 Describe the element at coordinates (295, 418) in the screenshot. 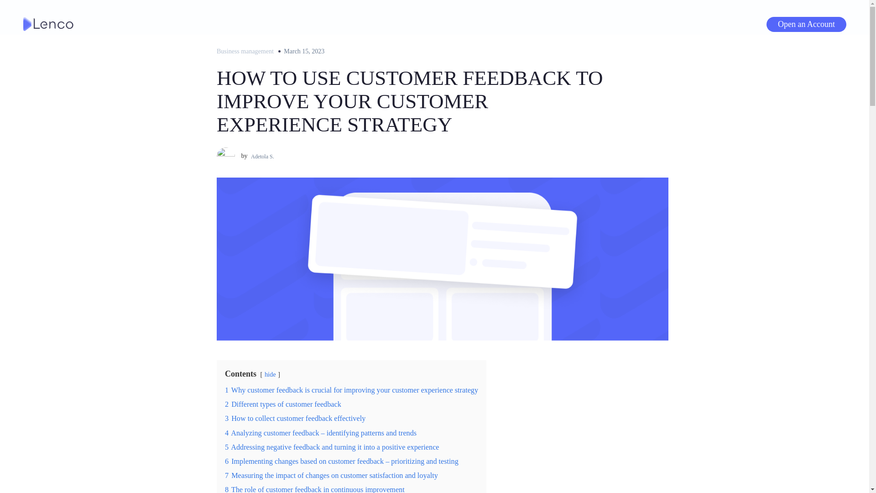

I see `3 How to collect customer feedback effectively` at that location.